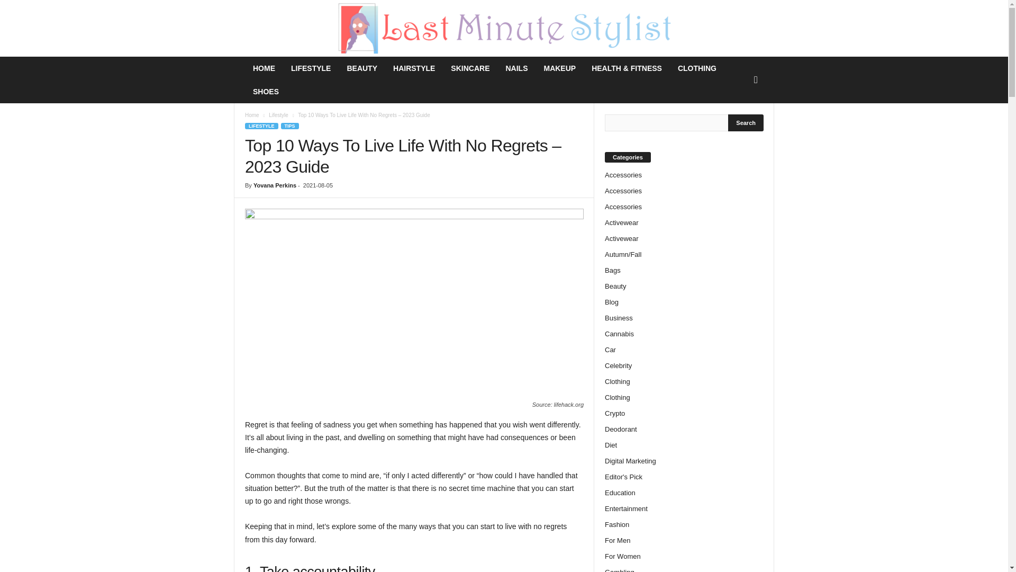 This screenshot has width=1016, height=572. What do you see at coordinates (261, 126) in the screenshot?
I see `LIFESTYLE` at bounding box center [261, 126].